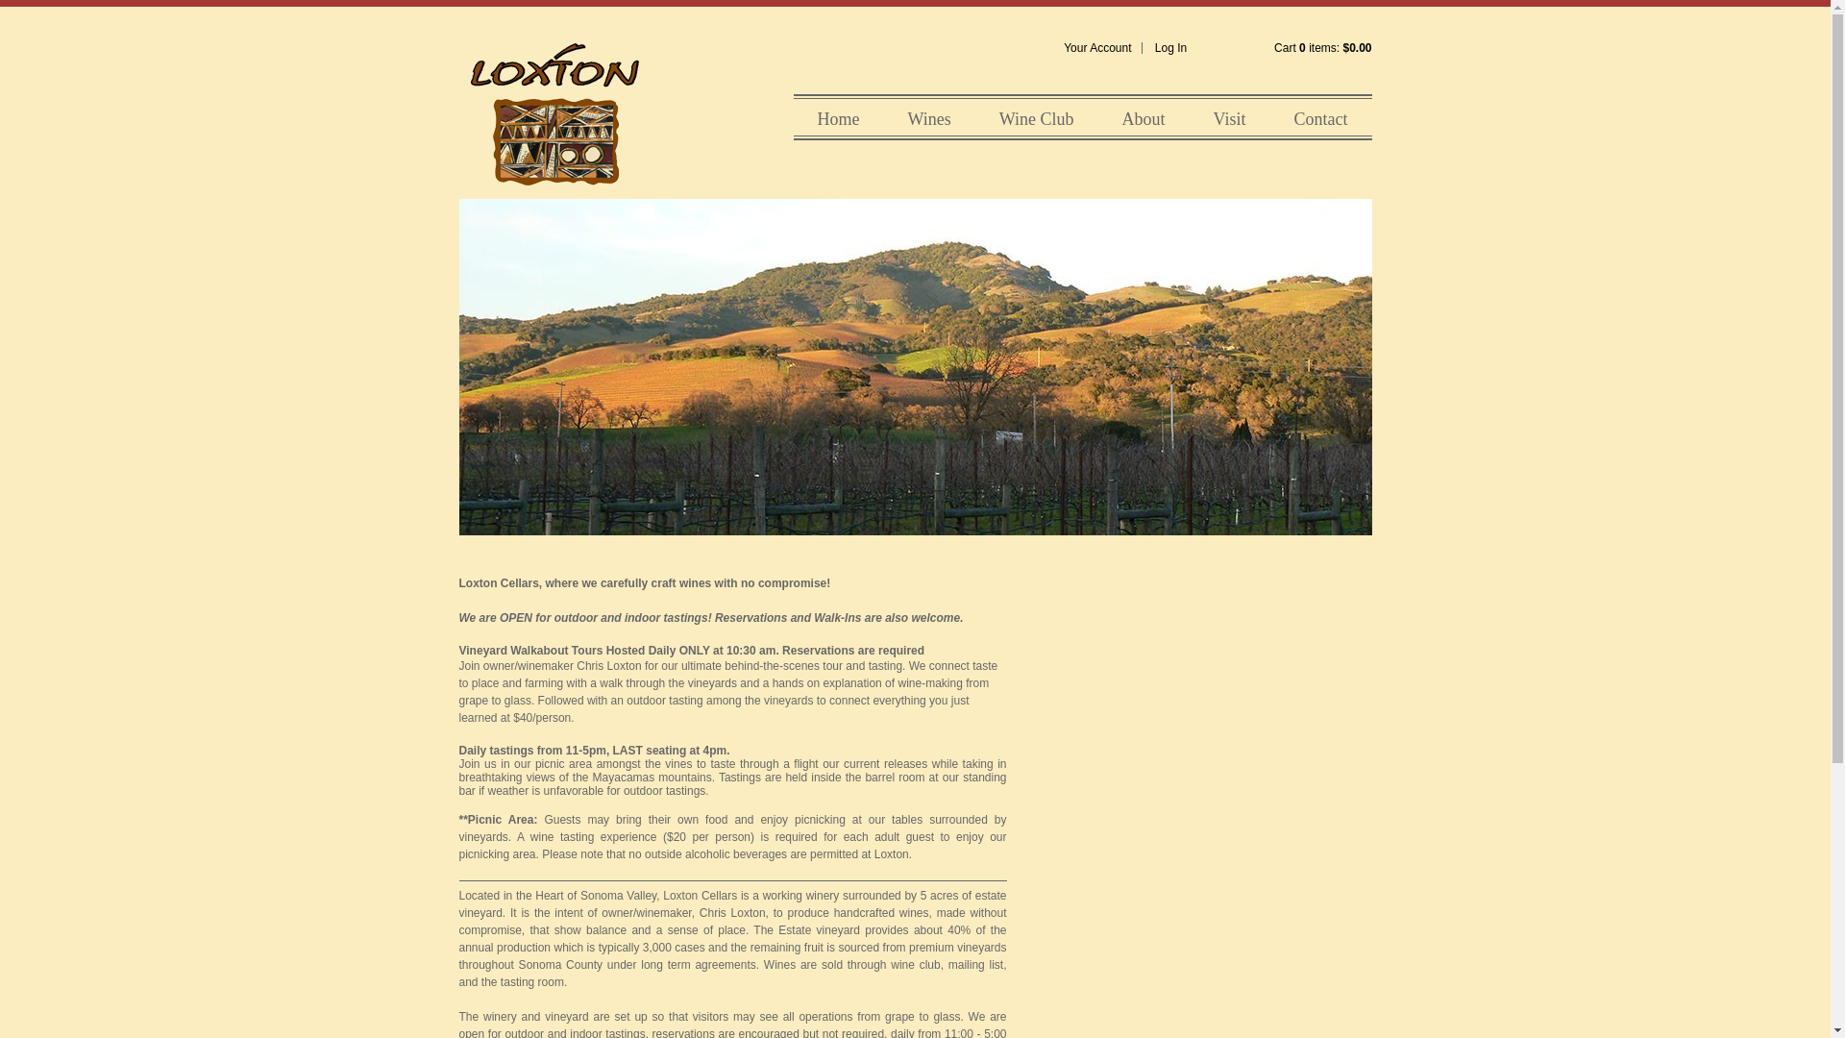 This screenshot has width=1845, height=1038. Describe the element at coordinates (929, 118) in the screenshot. I see `Wines` at that location.